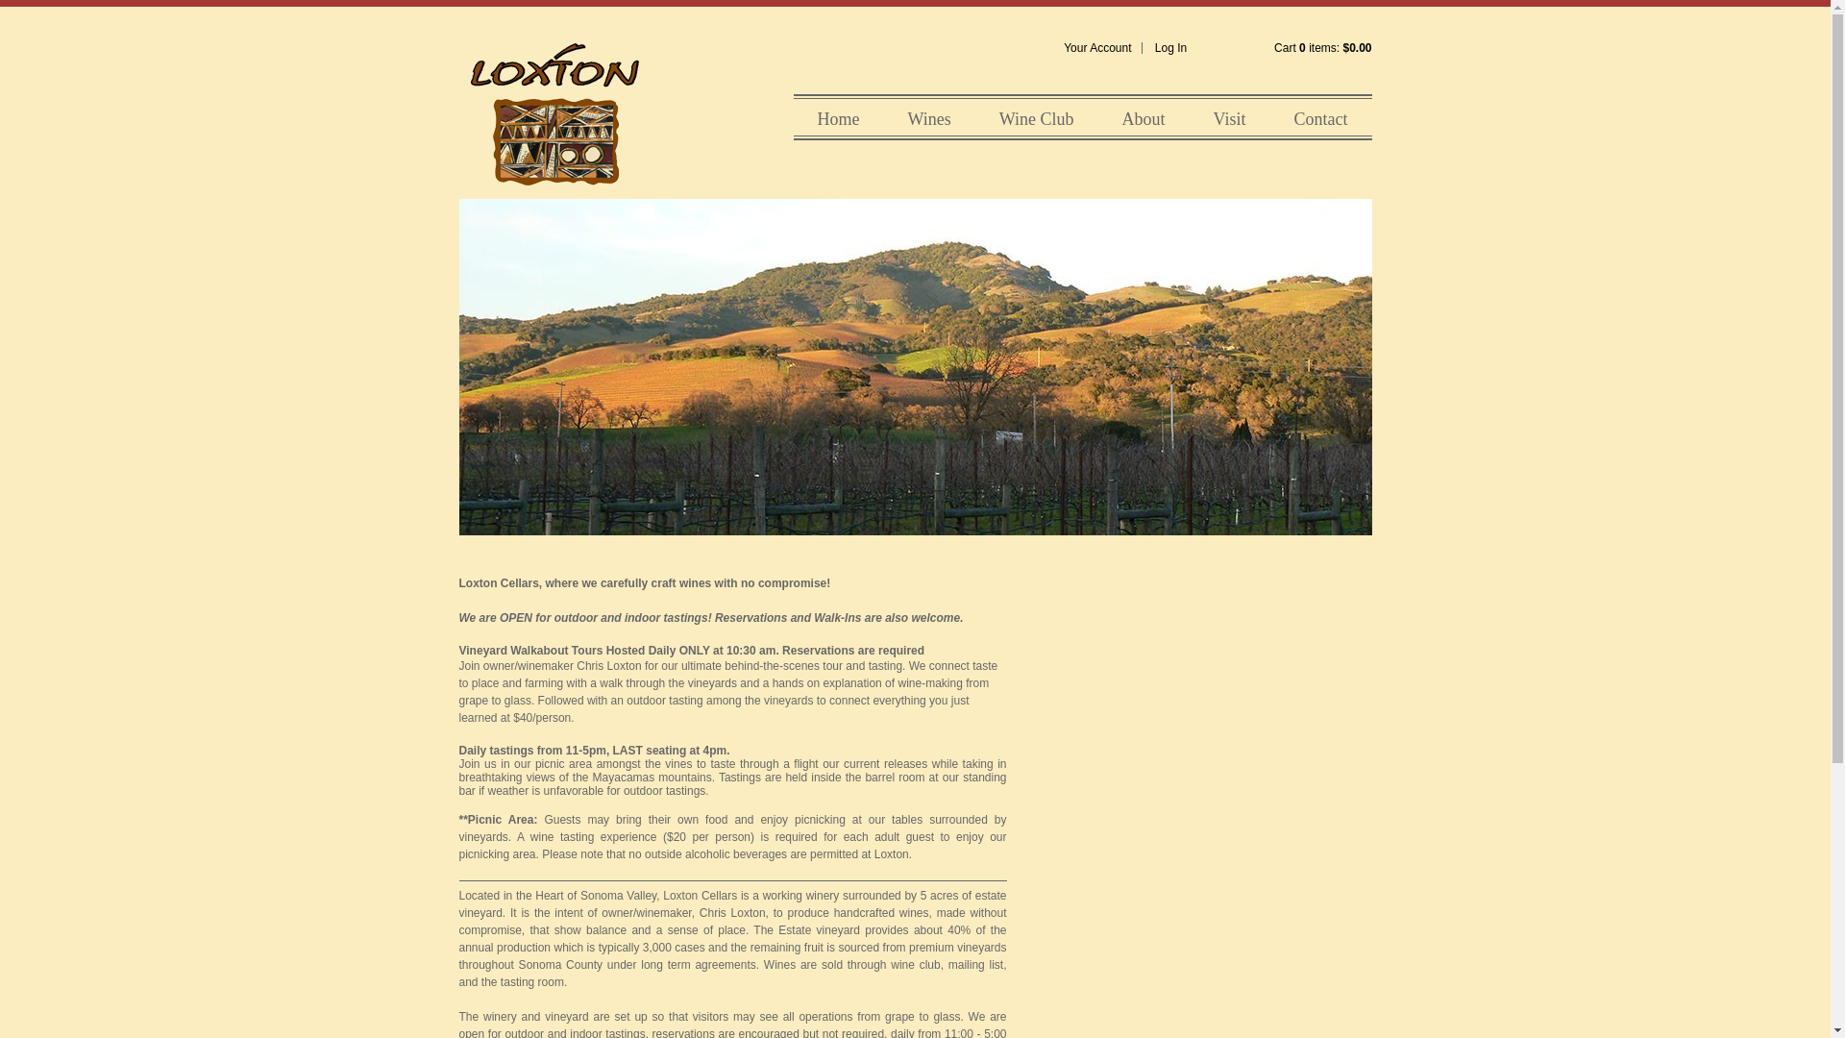 This screenshot has width=1845, height=1038. Describe the element at coordinates (929, 118) in the screenshot. I see `Wines` at that location.